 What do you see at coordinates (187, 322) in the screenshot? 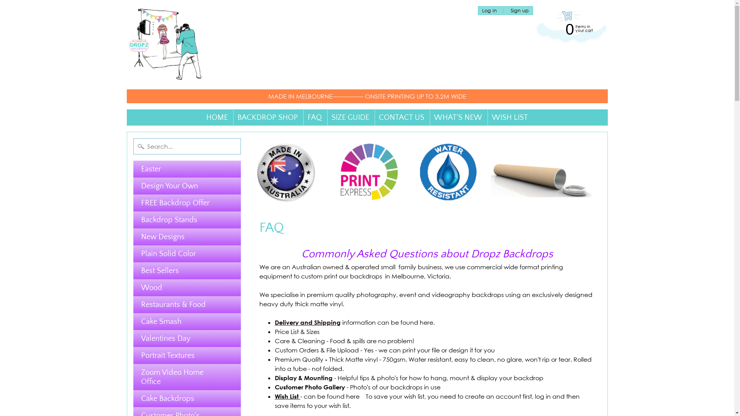
I see `Cake Smash` at bounding box center [187, 322].